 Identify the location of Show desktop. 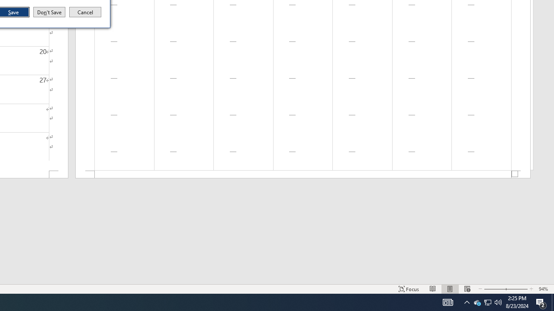
(487, 302).